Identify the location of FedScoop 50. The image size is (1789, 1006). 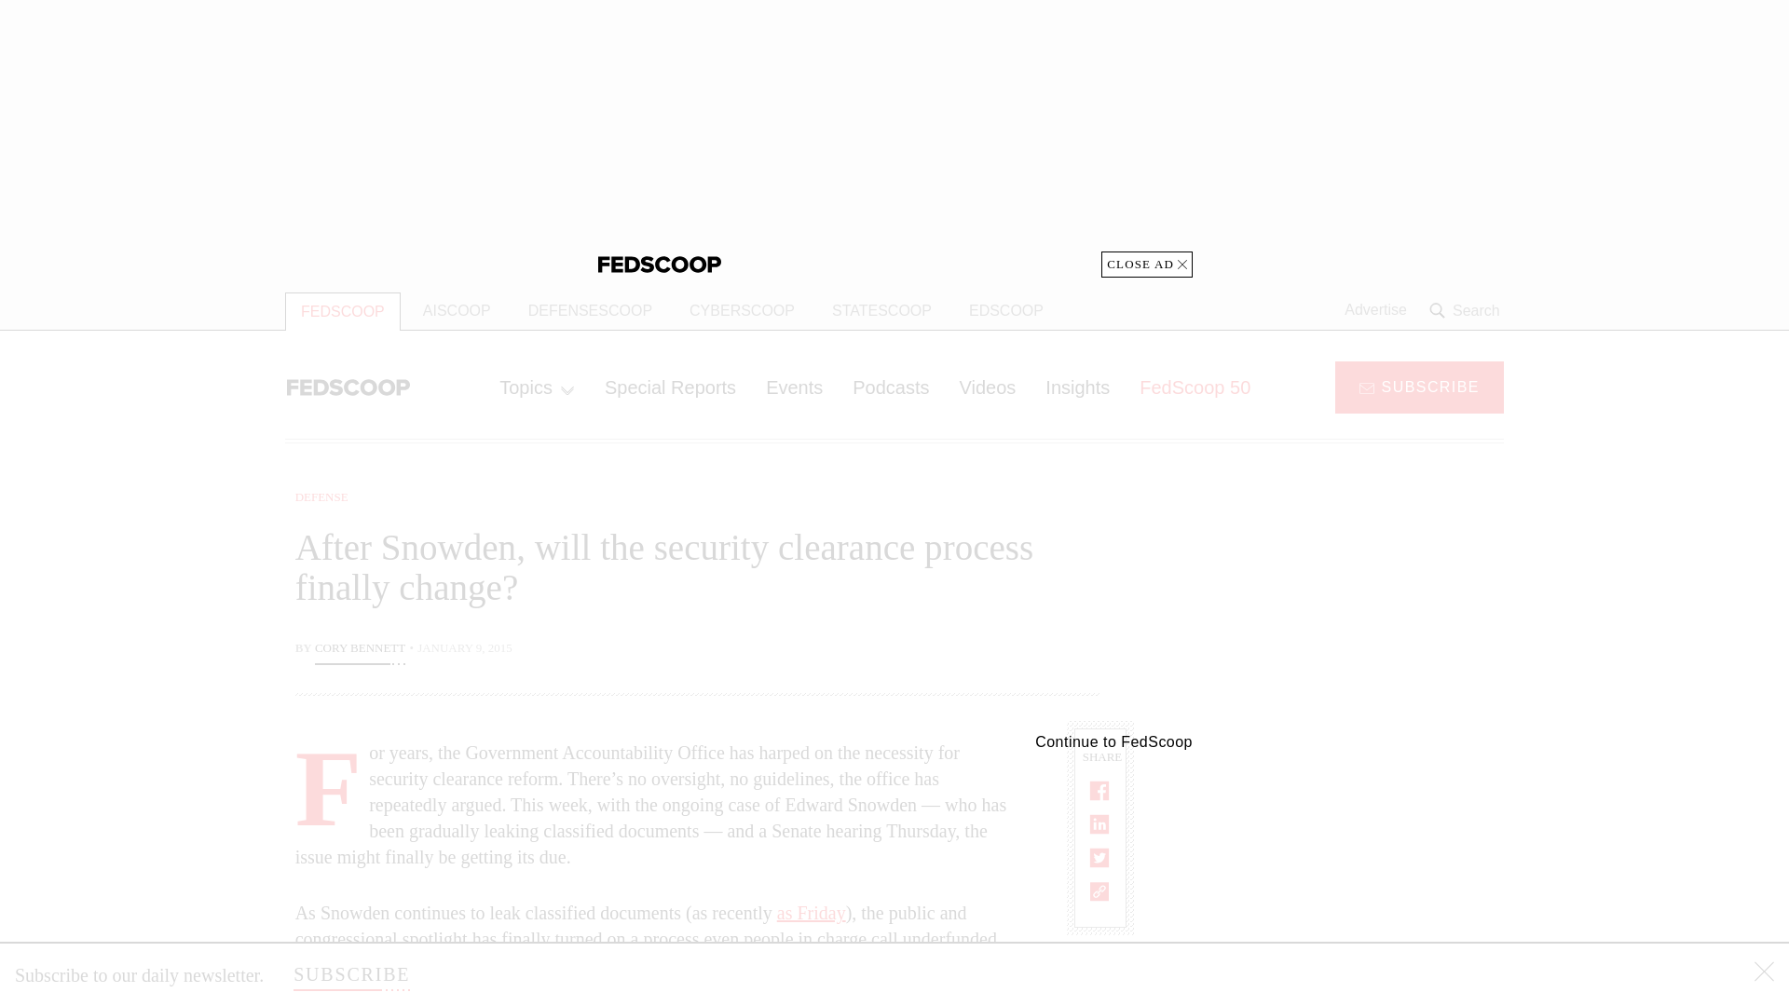
(1195, 387).